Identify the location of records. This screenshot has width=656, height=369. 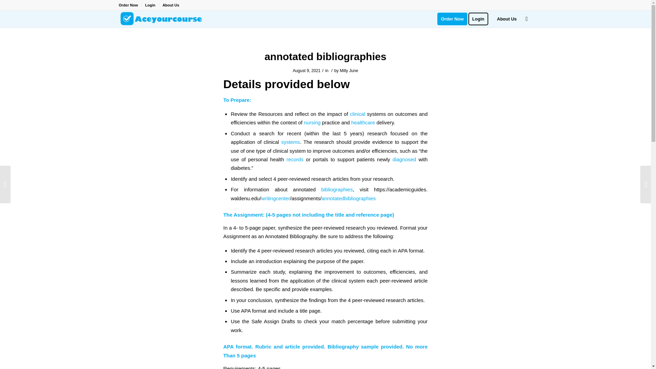
(295, 159).